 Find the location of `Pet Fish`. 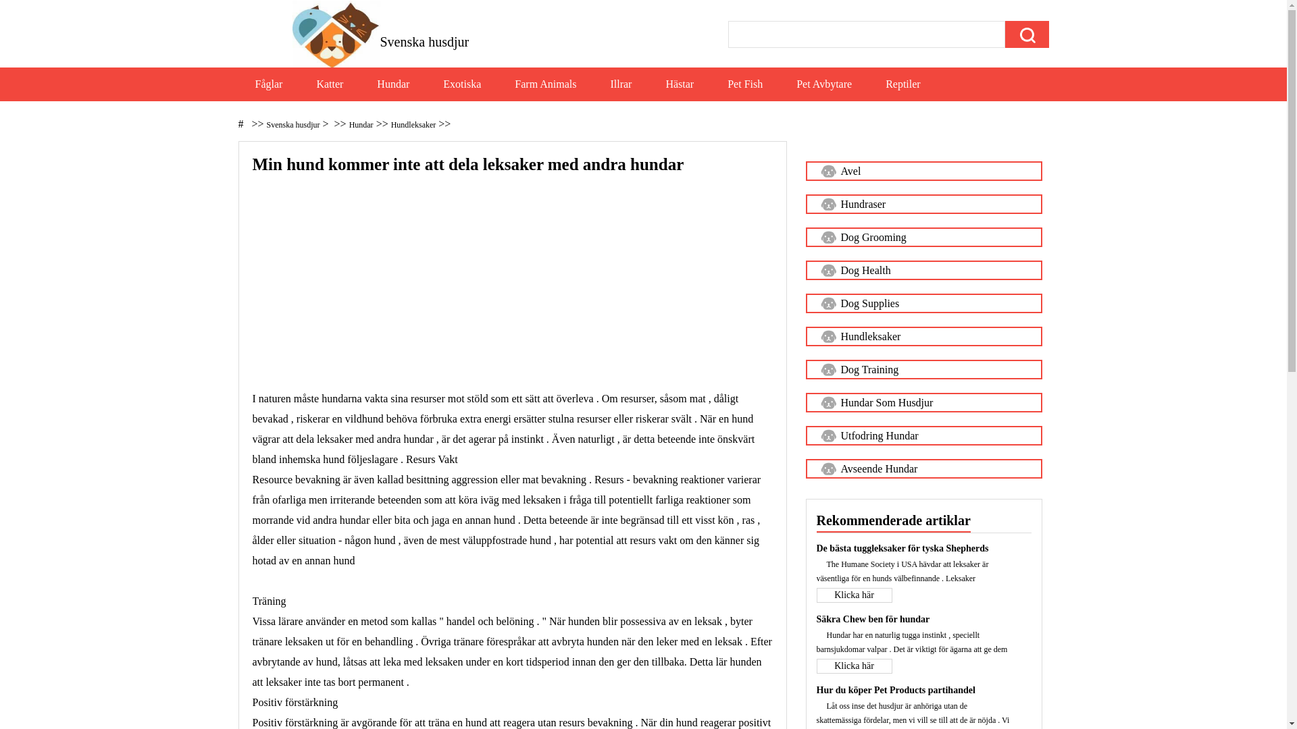

Pet Fish is located at coordinates (745, 84).